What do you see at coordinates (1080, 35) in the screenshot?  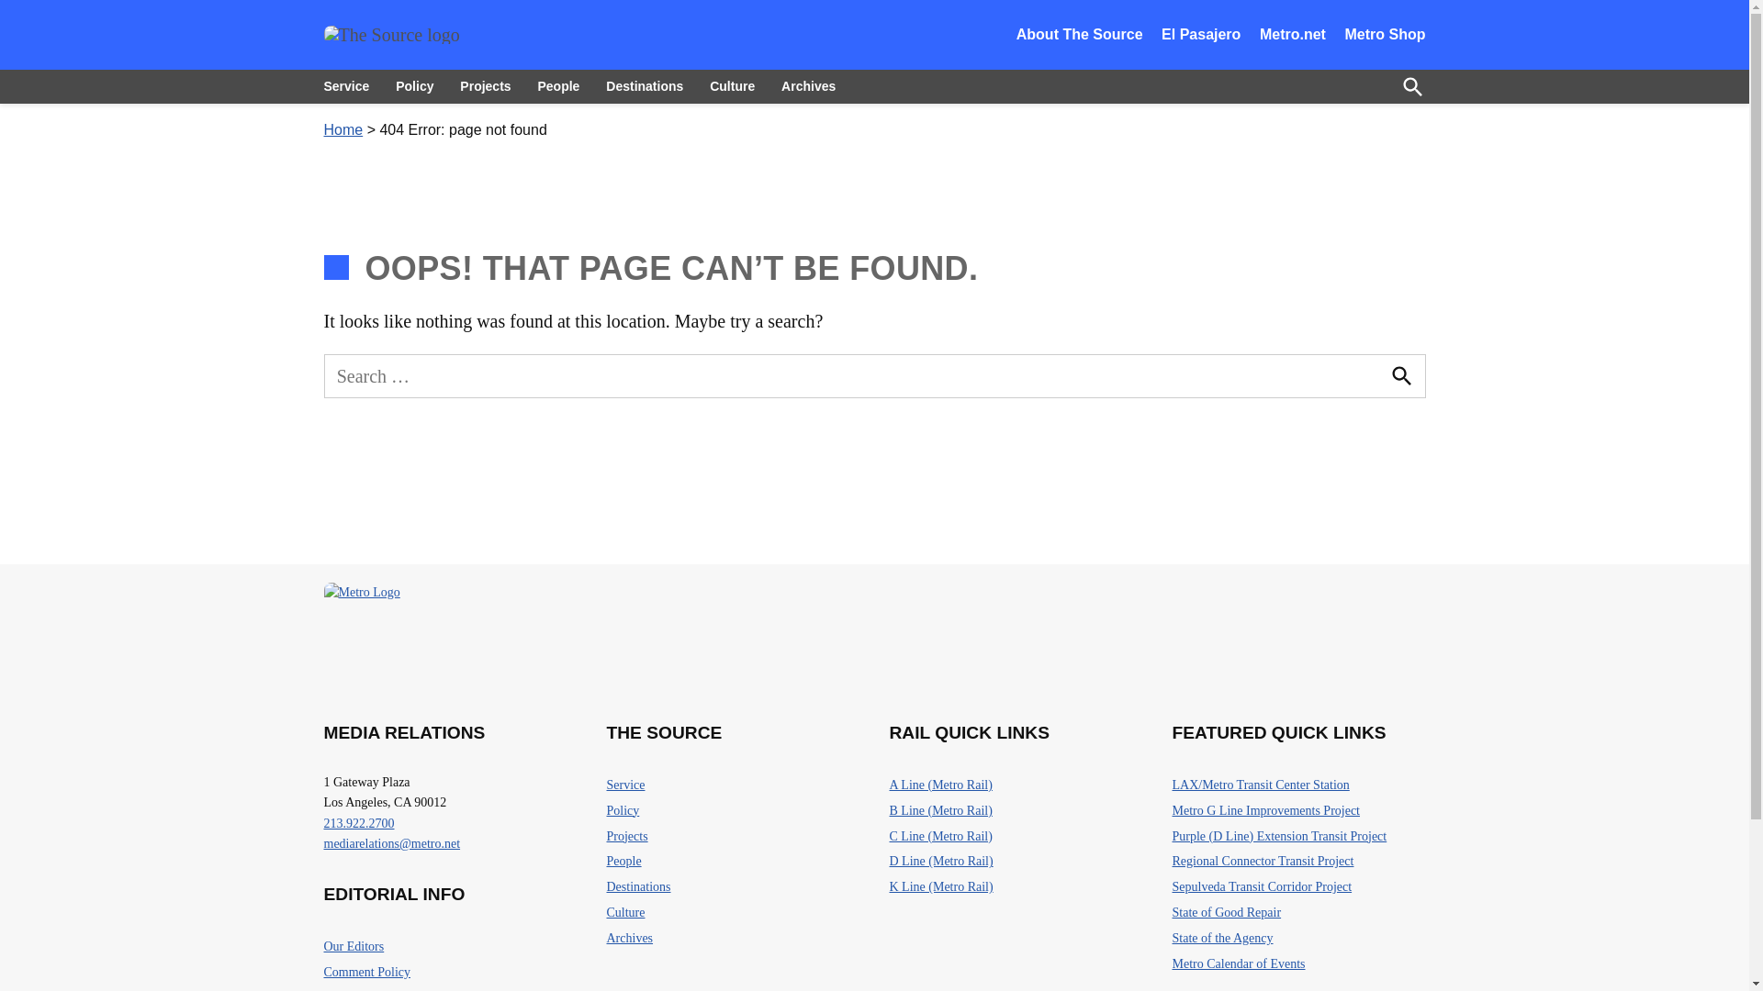 I see `About The Source` at bounding box center [1080, 35].